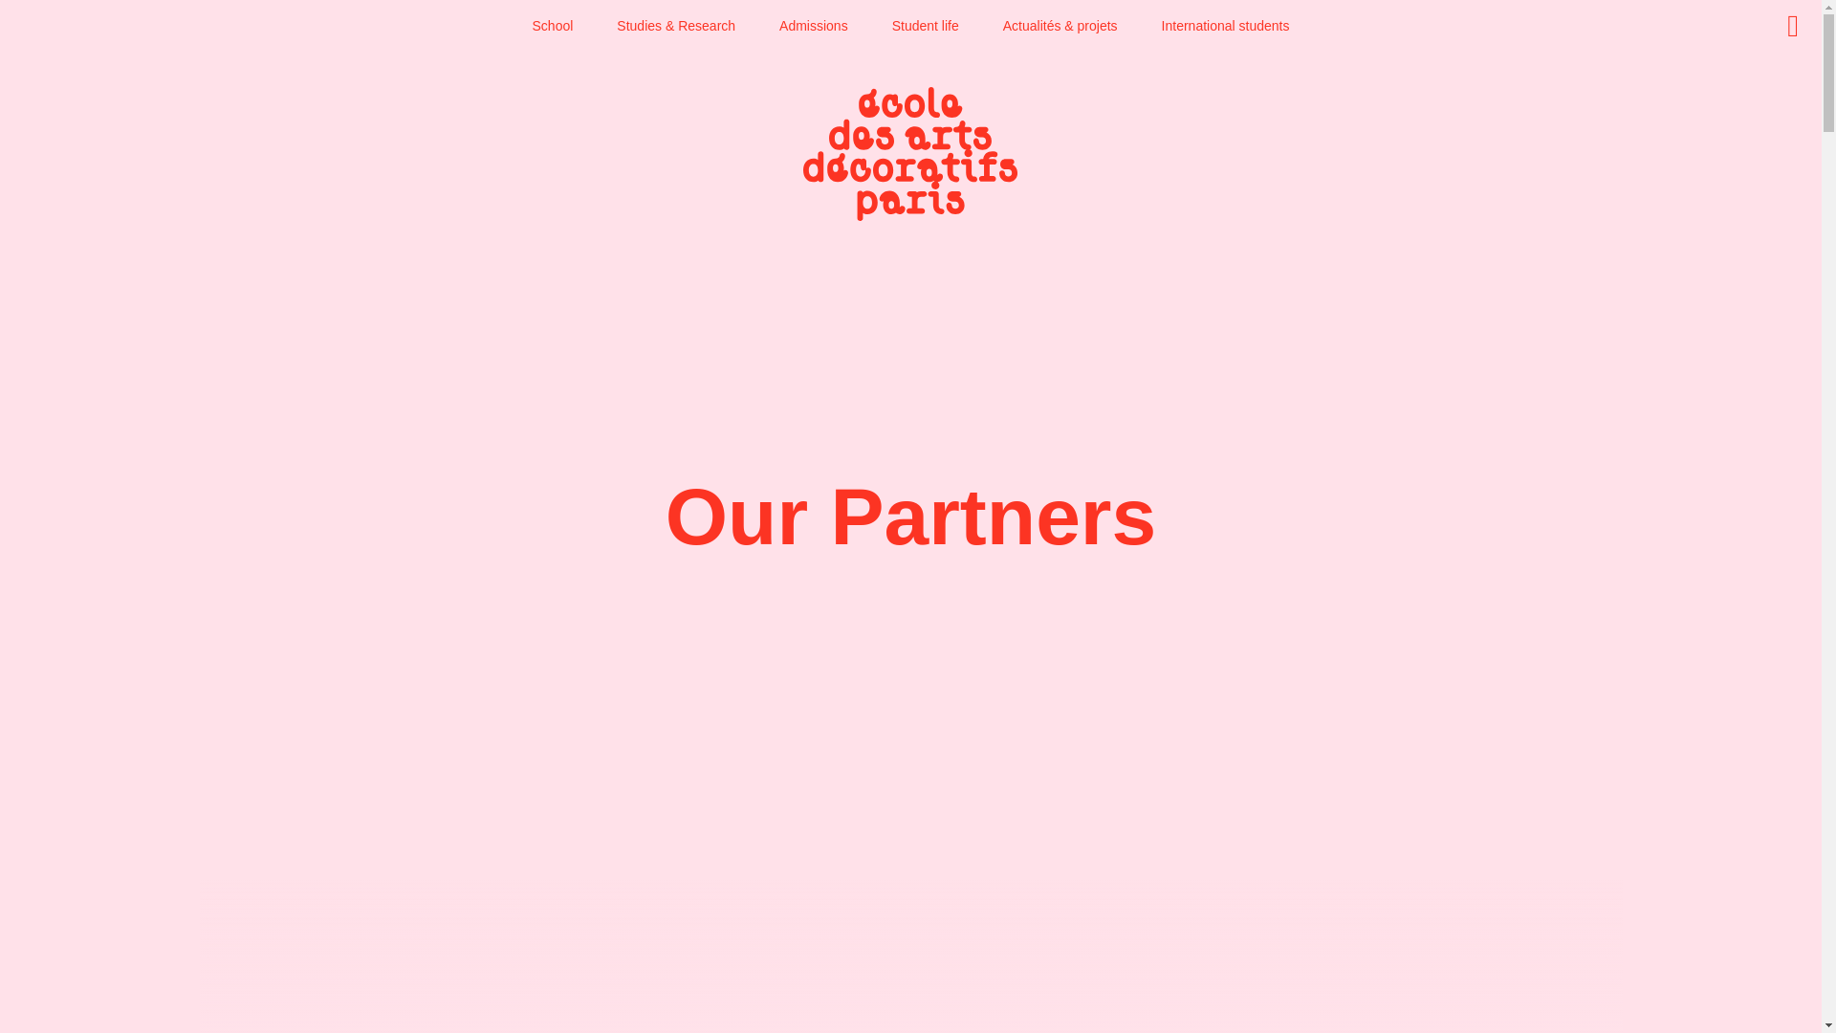 This screenshot has height=1033, width=1836. I want to click on School, so click(553, 25).